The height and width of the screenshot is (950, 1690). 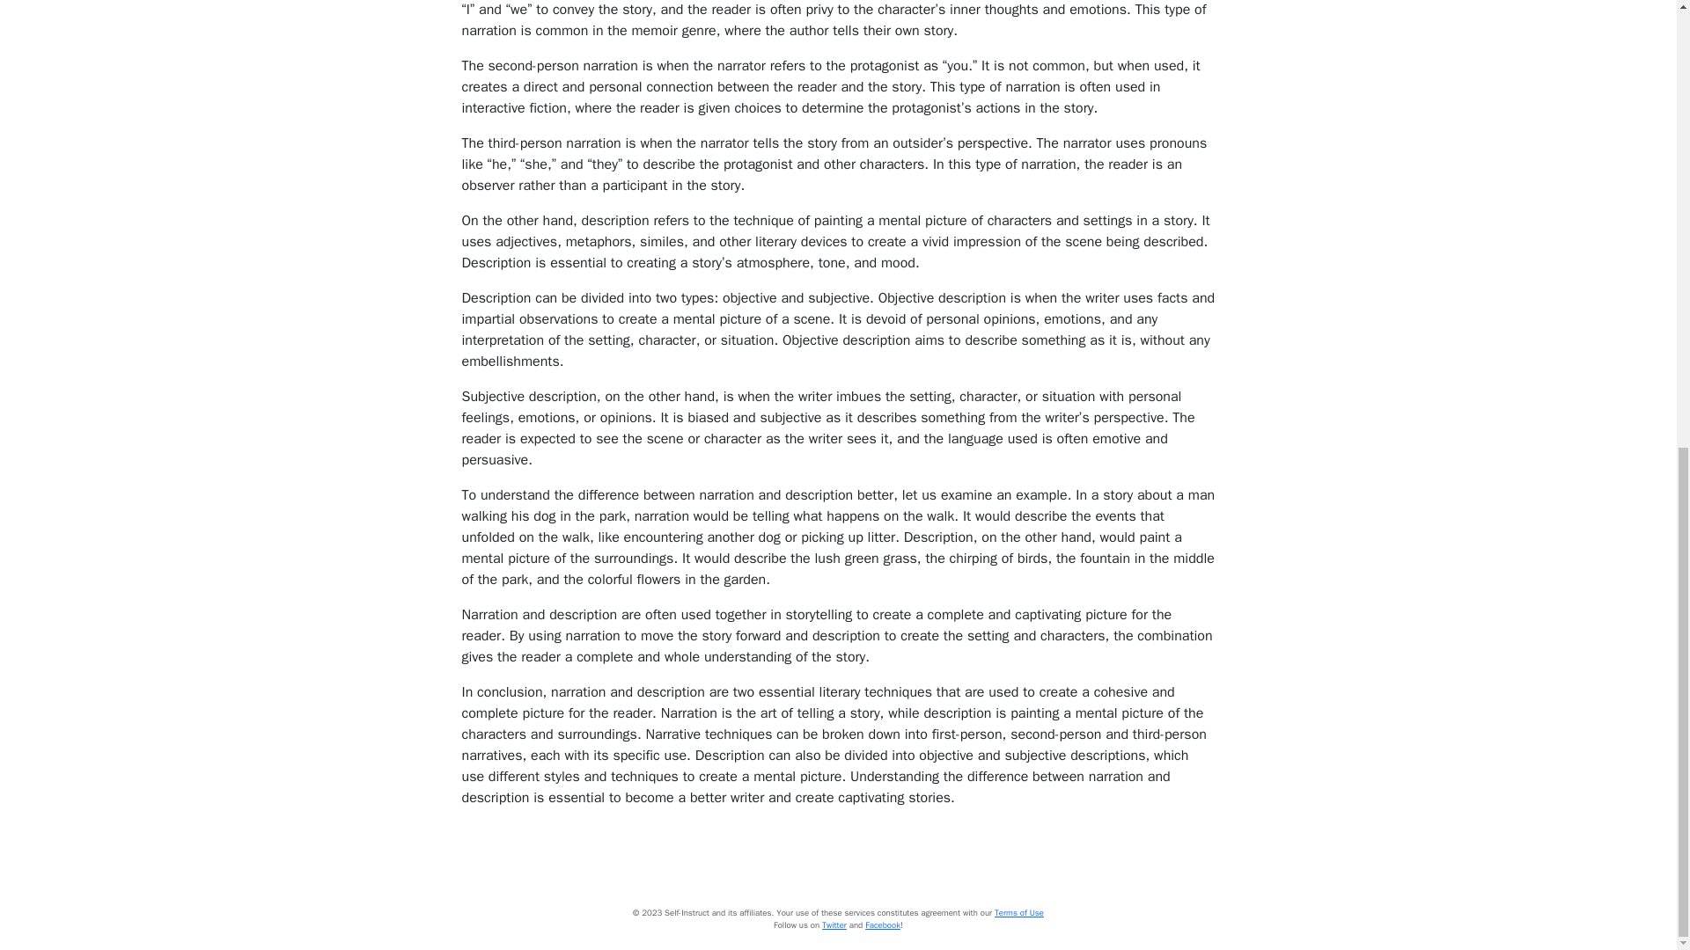 I want to click on Twitter, so click(x=834, y=925).